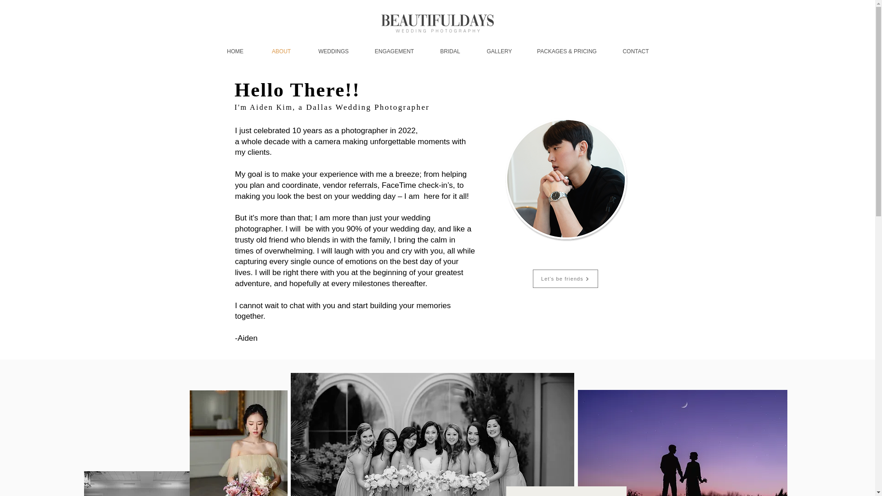 This screenshot has height=496, width=882. What do you see at coordinates (394, 51) in the screenshot?
I see `ENGAGEMENT` at bounding box center [394, 51].